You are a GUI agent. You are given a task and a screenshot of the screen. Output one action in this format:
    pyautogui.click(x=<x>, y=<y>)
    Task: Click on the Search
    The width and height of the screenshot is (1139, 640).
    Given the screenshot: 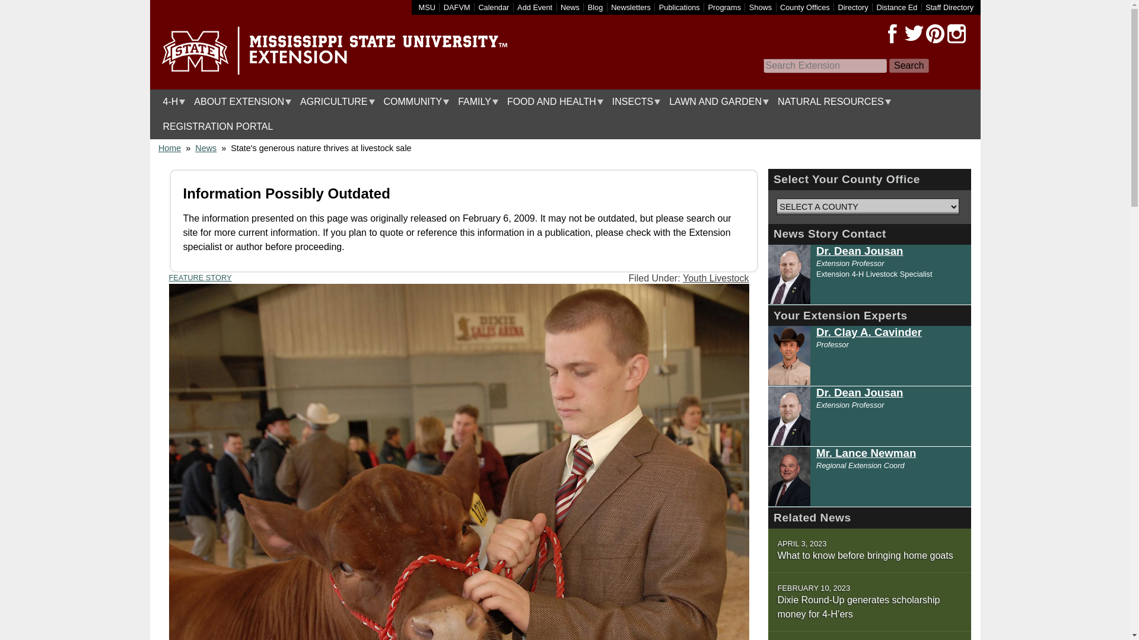 What is the action you would take?
    pyautogui.click(x=909, y=66)
    